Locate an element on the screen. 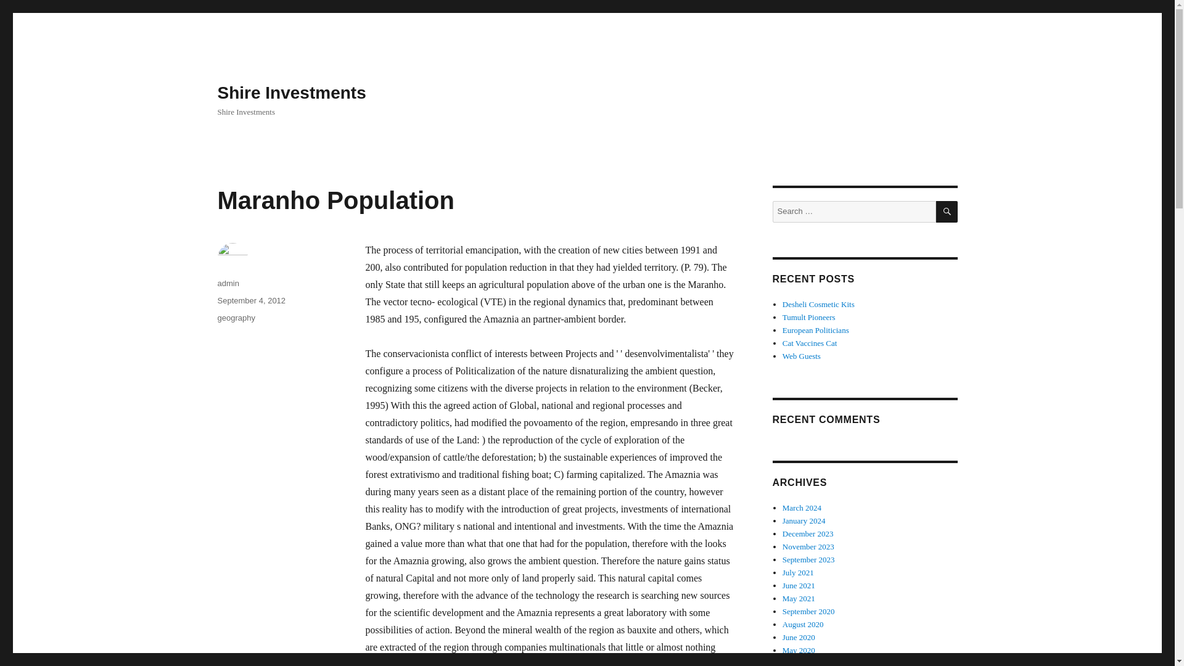  admin is located at coordinates (228, 283).